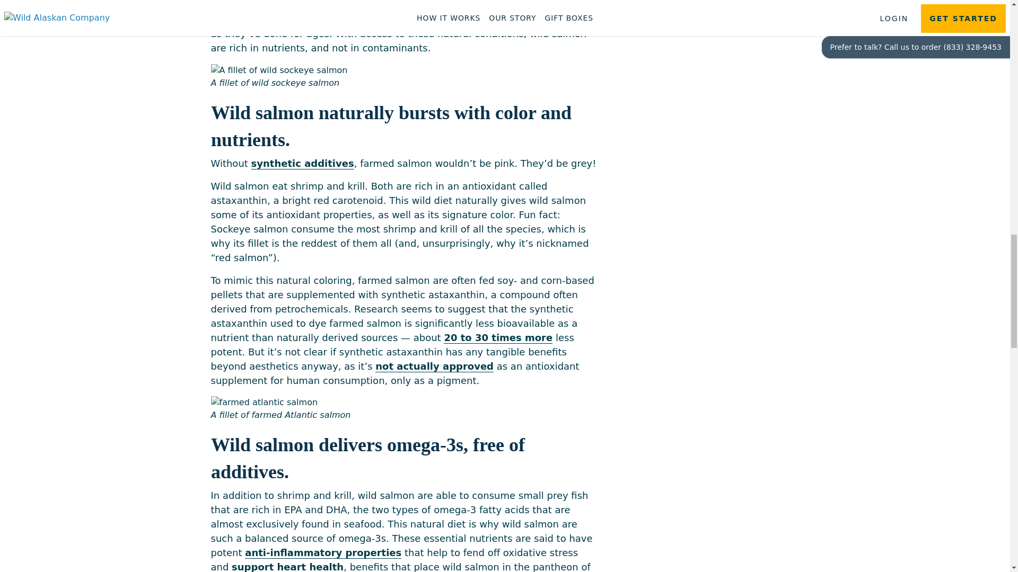 Image resolution: width=1018 pixels, height=572 pixels. I want to click on 20 to 30 times more, so click(498, 338).